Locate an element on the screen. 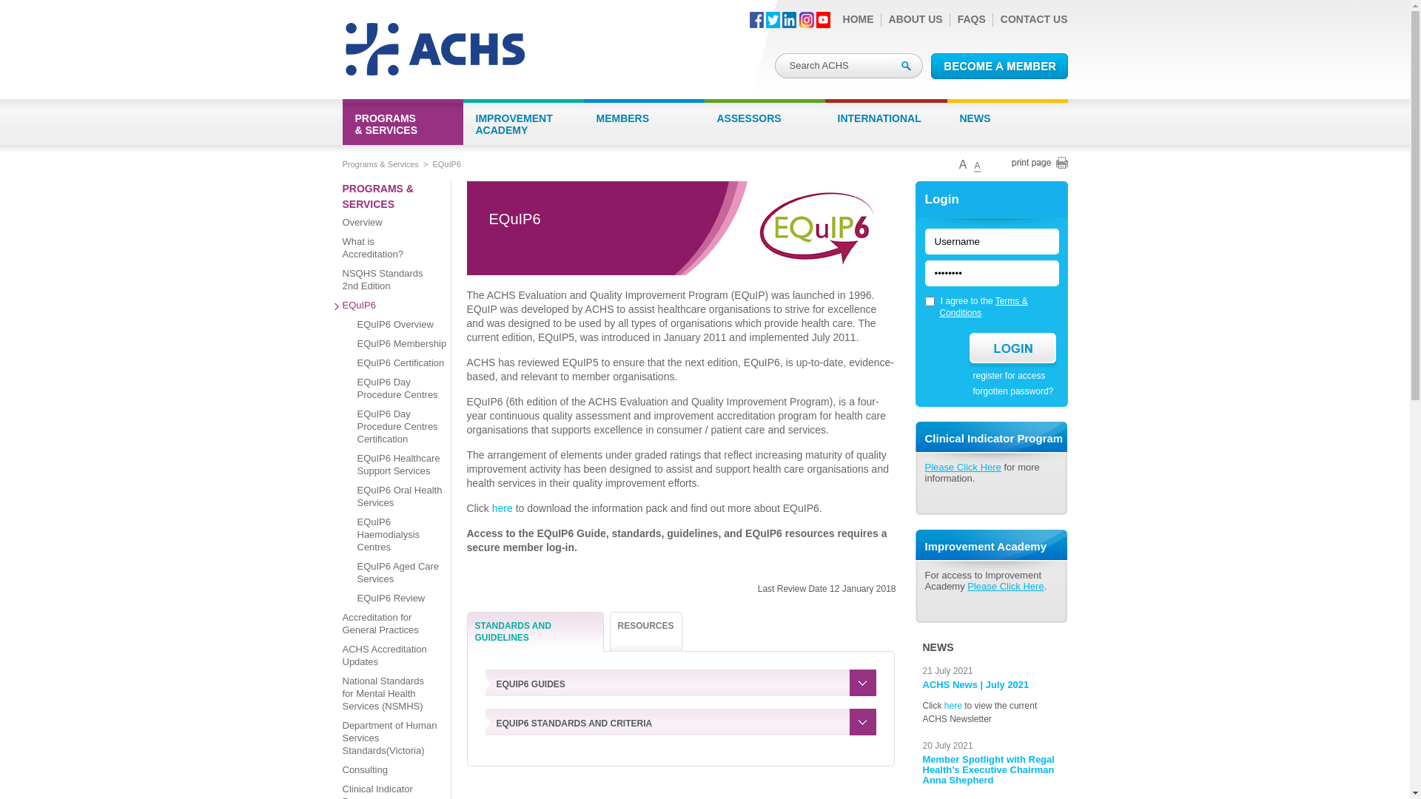 This screenshot has width=1421, height=799. forgotten password? is located at coordinates (1008, 391).